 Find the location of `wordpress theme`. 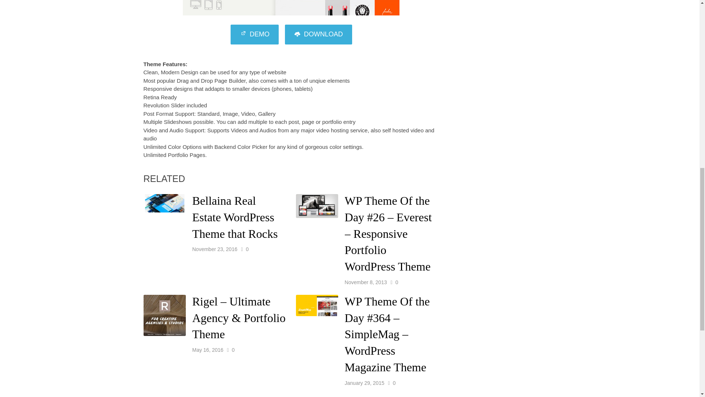

wordpress theme is located at coordinates (318, 34).